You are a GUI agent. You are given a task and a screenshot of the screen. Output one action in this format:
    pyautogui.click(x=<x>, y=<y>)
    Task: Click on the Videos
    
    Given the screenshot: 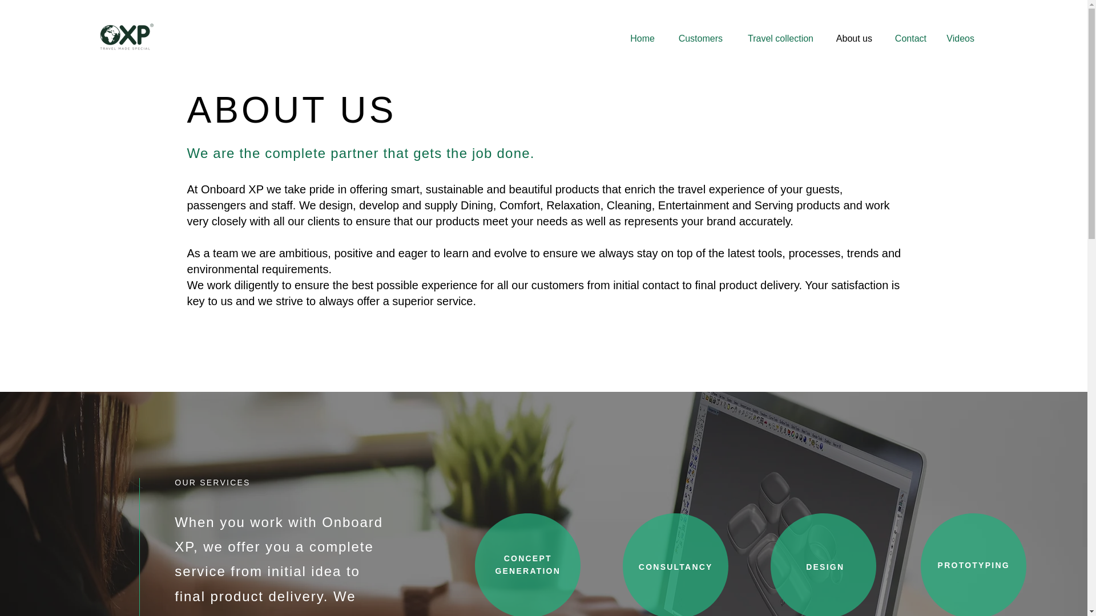 What is the action you would take?
    pyautogui.click(x=959, y=39)
    